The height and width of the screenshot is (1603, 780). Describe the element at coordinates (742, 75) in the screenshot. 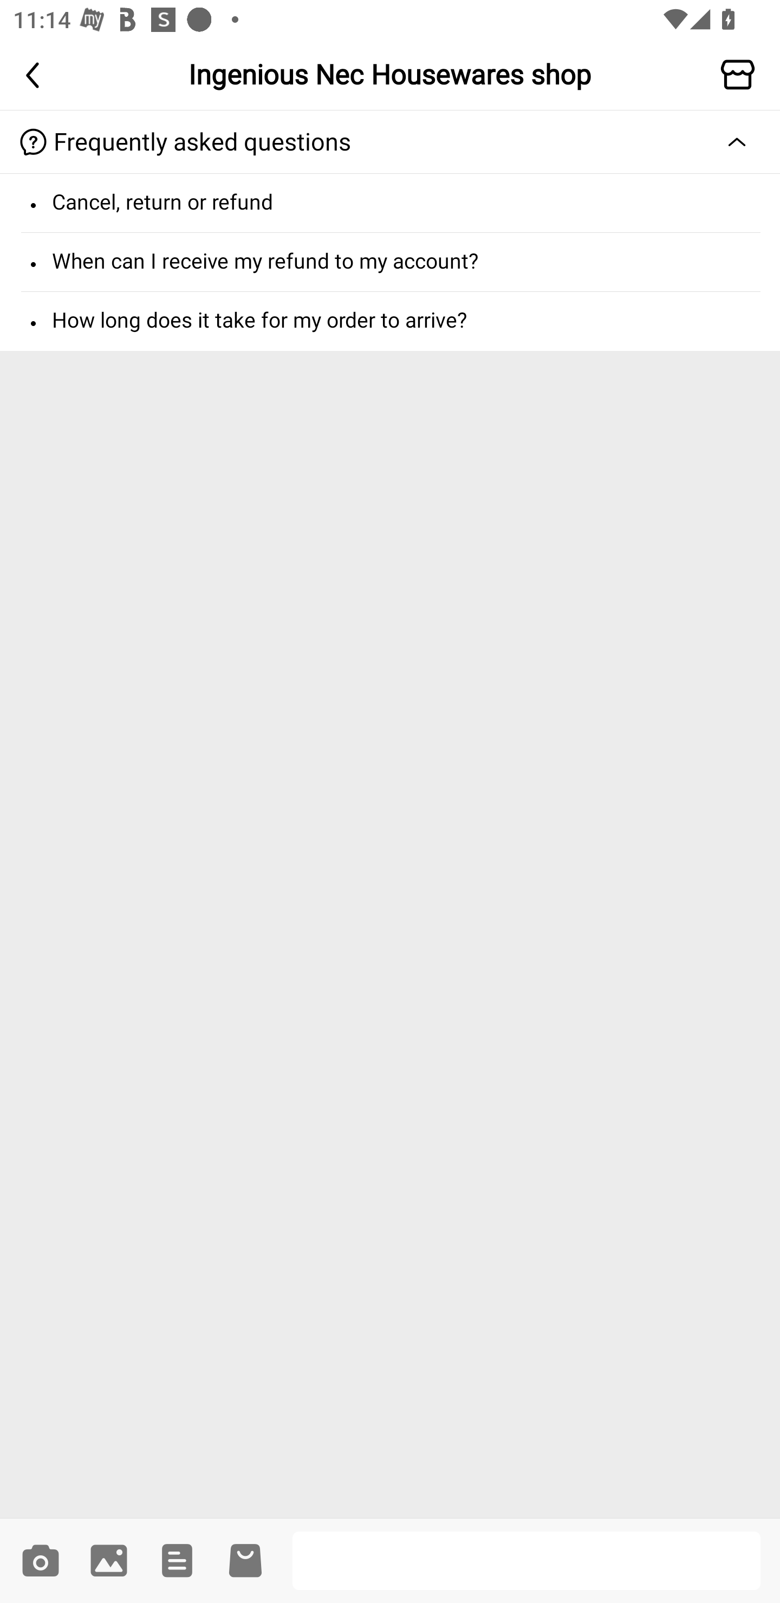

I see ` enter the merchant store` at that location.